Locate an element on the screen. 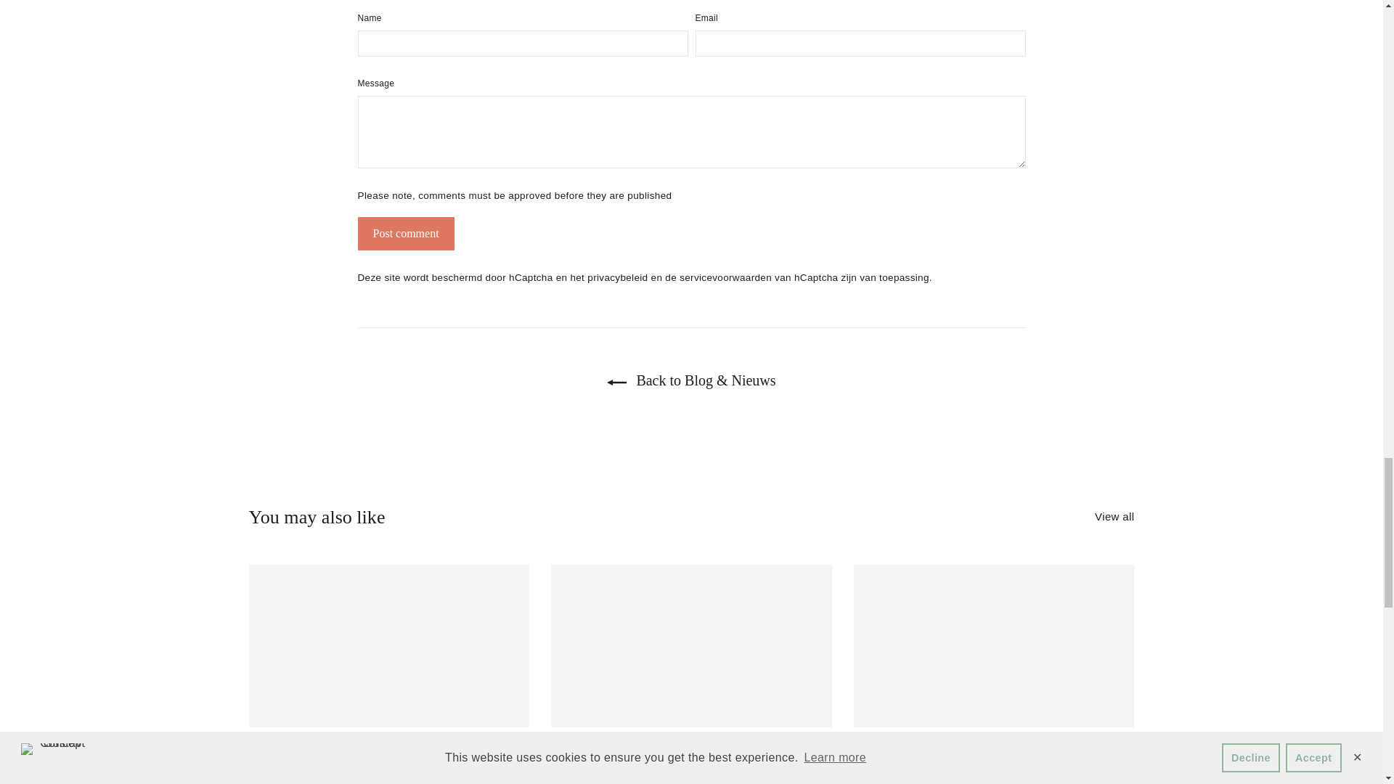  Post comment is located at coordinates (405, 240).